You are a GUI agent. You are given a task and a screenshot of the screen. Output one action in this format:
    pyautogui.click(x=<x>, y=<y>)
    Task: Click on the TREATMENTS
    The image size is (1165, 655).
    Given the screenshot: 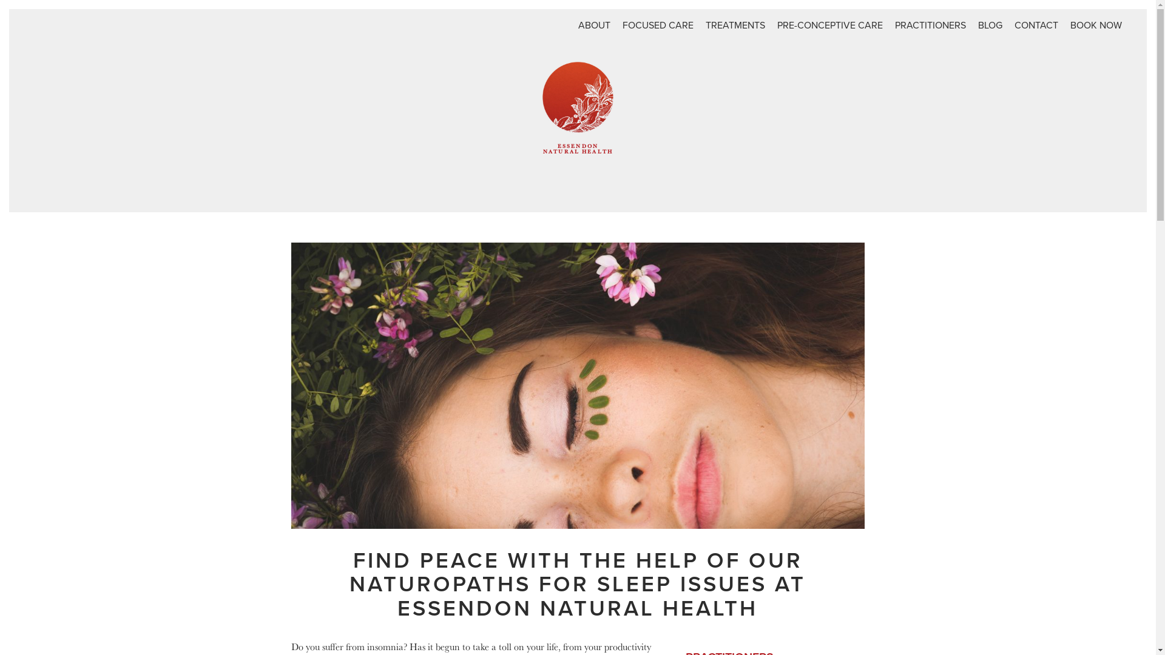 What is the action you would take?
    pyautogui.click(x=735, y=25)
    